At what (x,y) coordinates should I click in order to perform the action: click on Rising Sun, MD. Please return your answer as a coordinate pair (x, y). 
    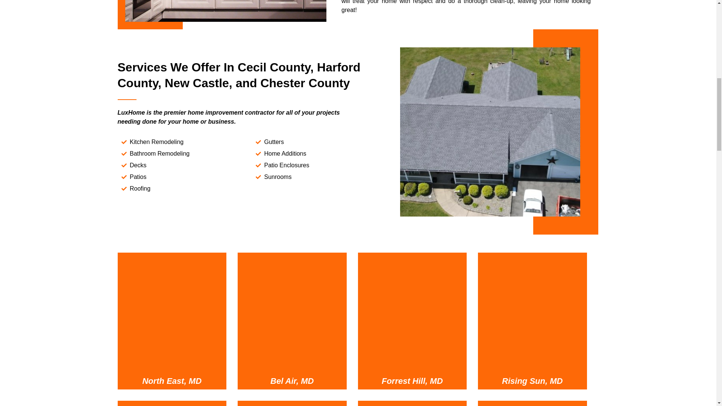
    Looking at the image, I should click on (532, 381).